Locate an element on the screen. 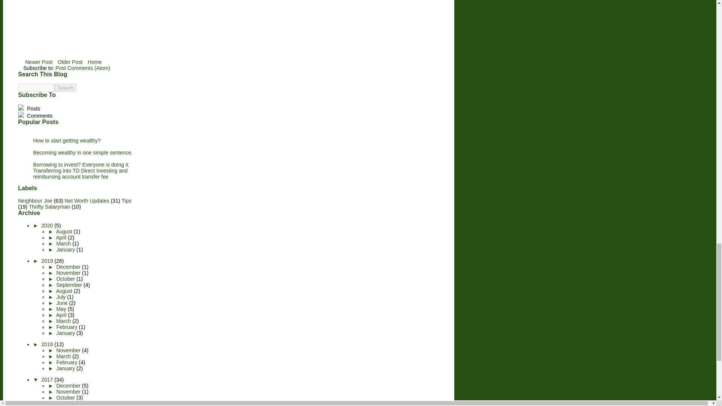  search is located at coordinates (36, 88).